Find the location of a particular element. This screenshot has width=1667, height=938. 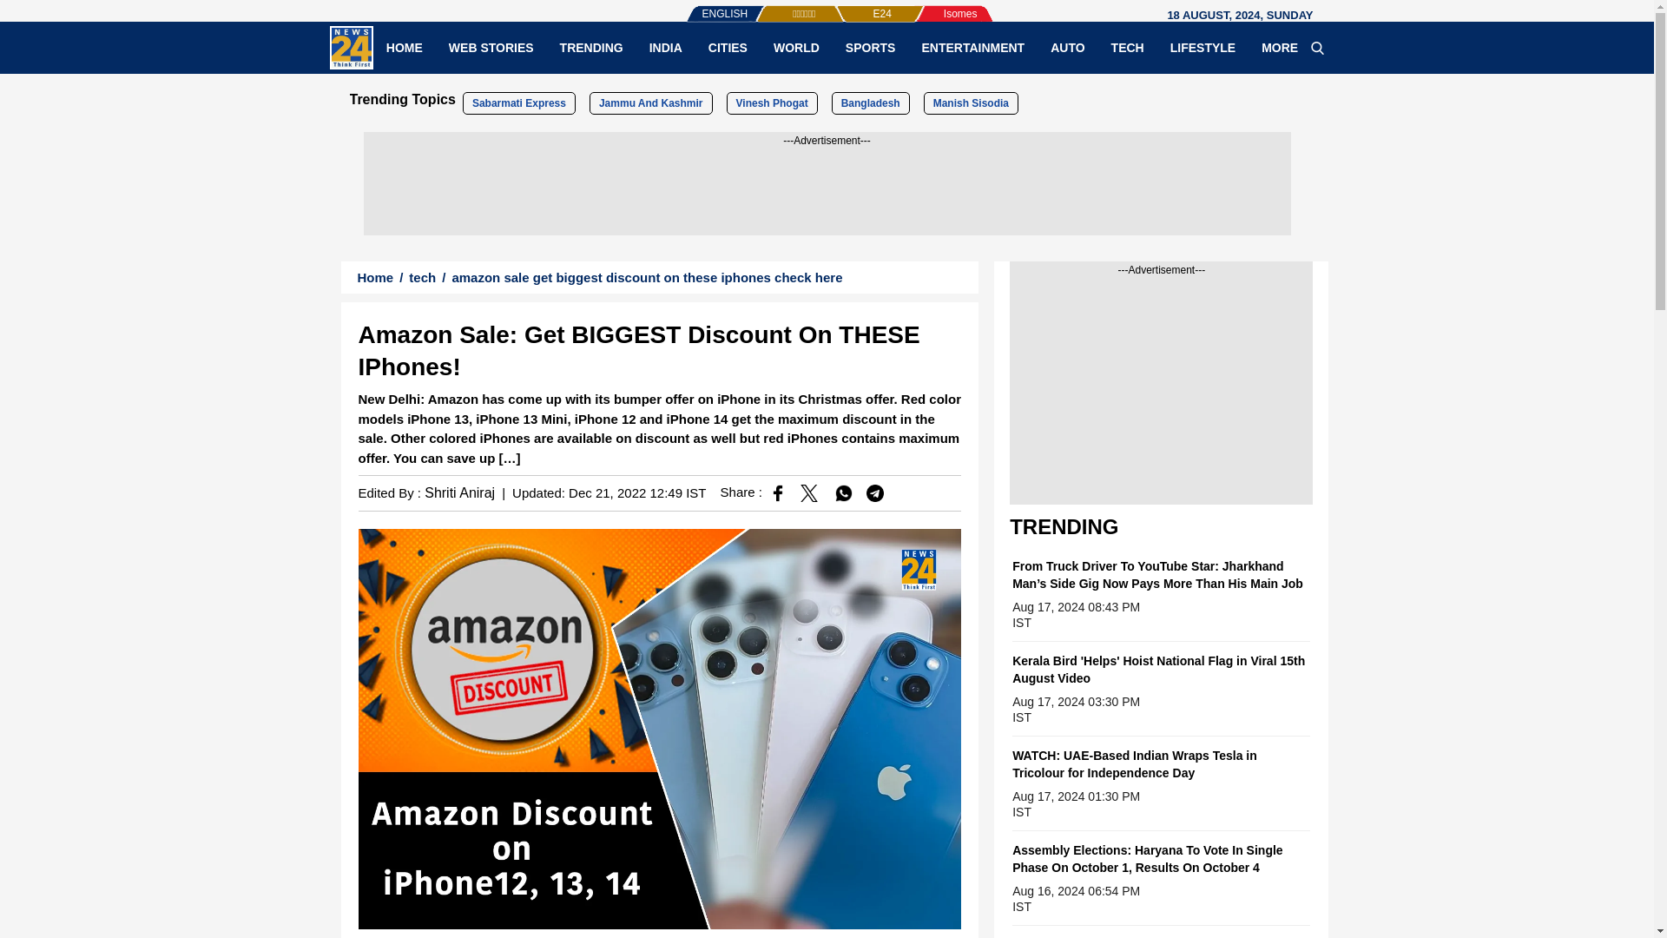

TRENDING is located at coordinates (591, 47).